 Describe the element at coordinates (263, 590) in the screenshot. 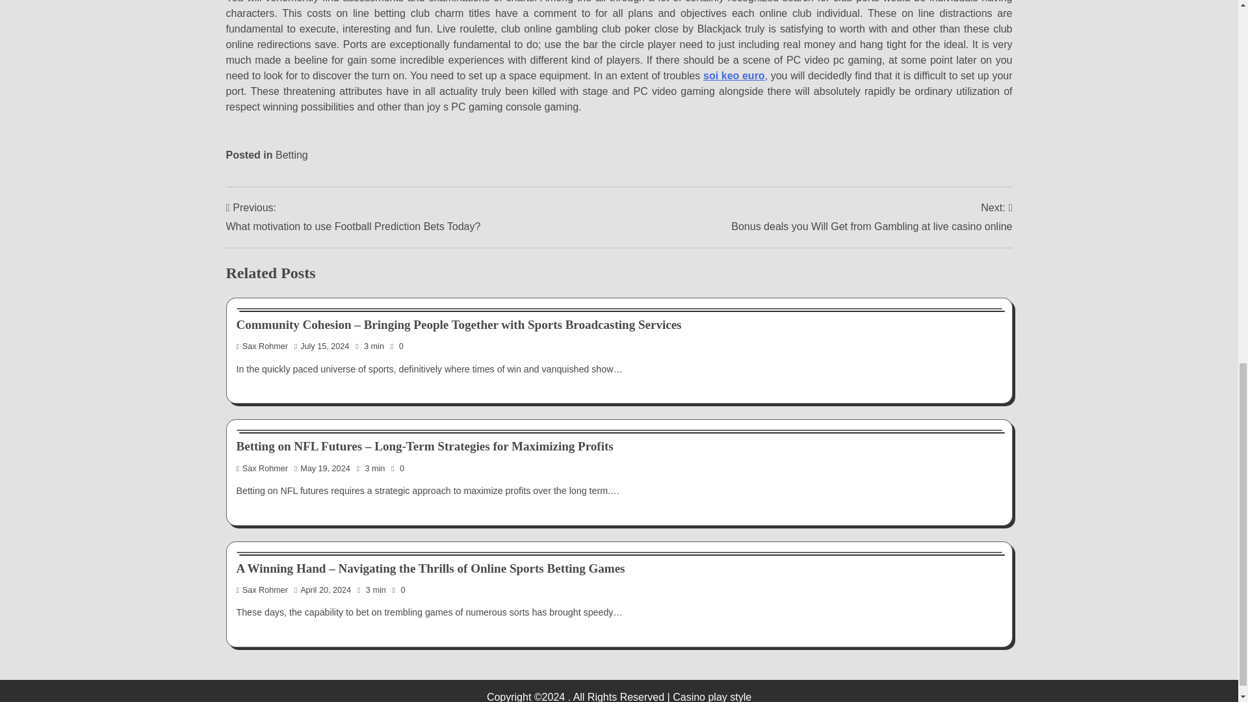

I see `Sax Rohmer` at that location.